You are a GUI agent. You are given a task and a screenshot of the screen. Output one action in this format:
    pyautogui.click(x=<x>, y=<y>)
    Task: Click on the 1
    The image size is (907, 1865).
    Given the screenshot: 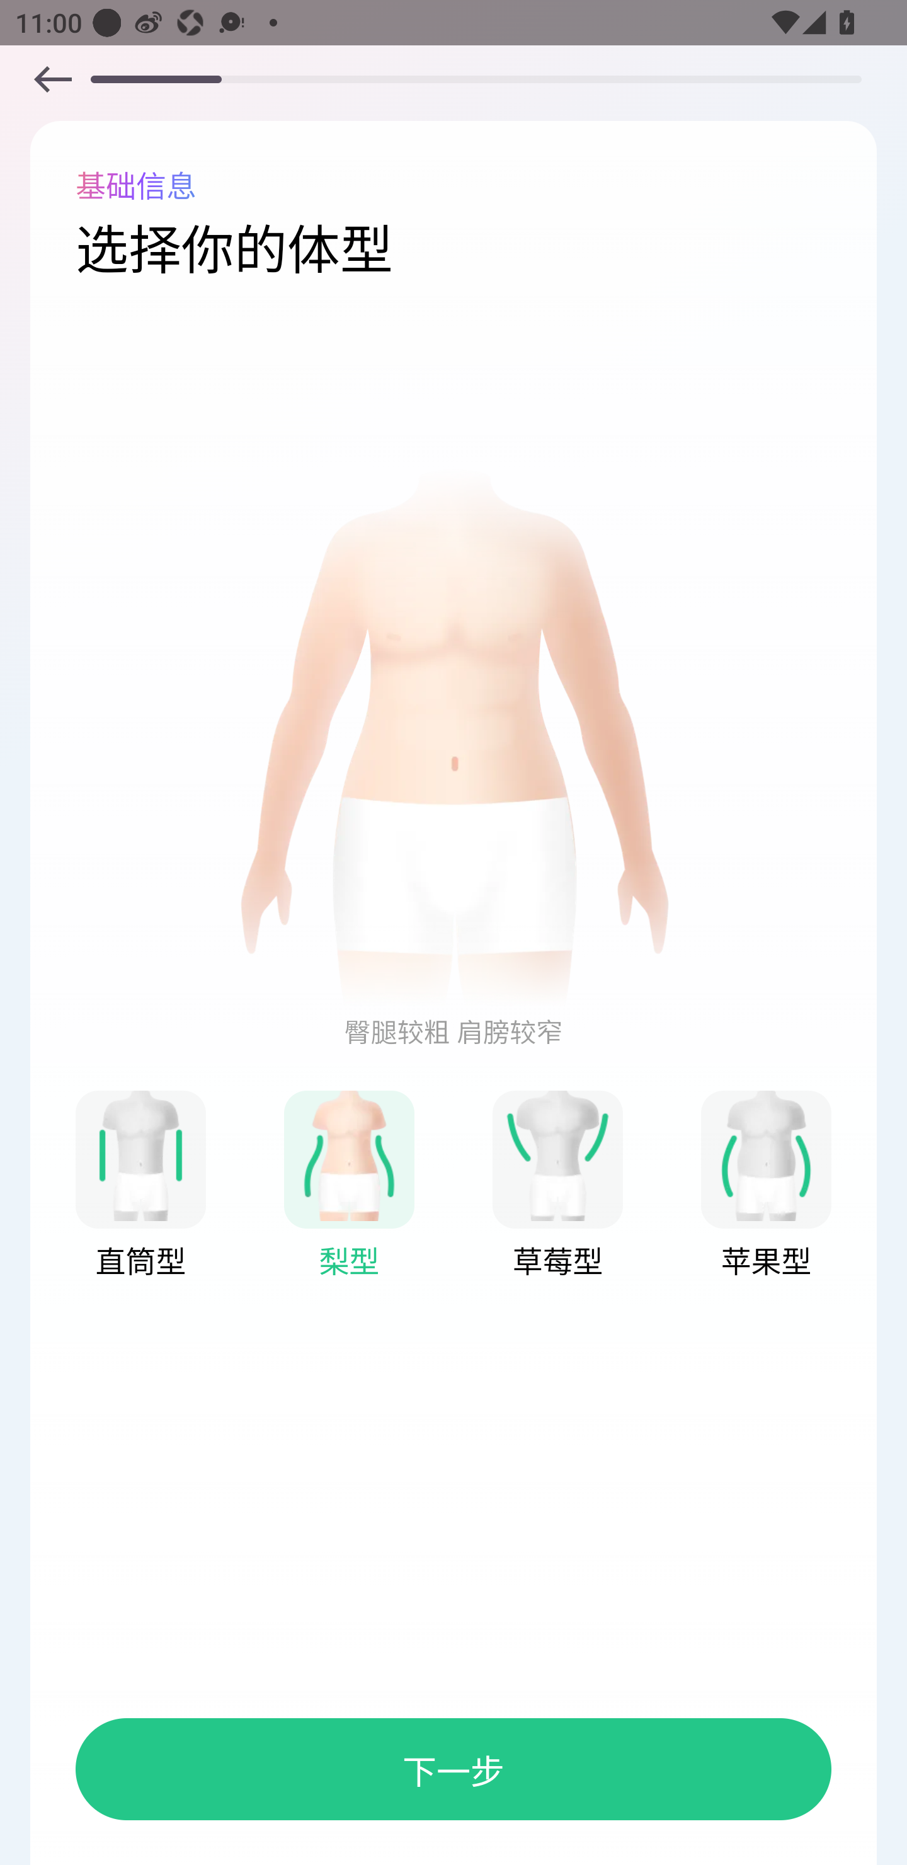 What is the action you would take?
    pyautogui.click(x=52, y=79)
    